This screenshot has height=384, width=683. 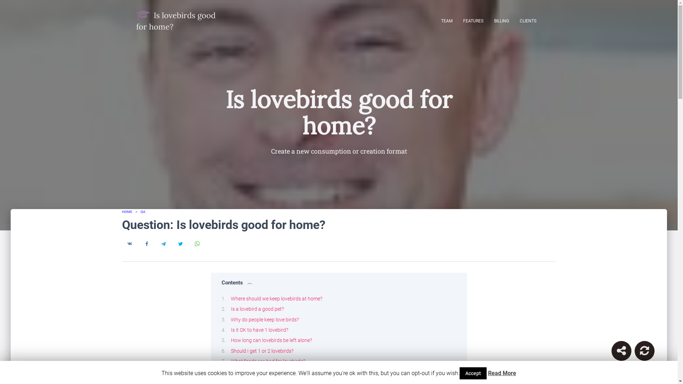 I want to click on Is a lovebird a good pet?, so click(x=257, y=309).